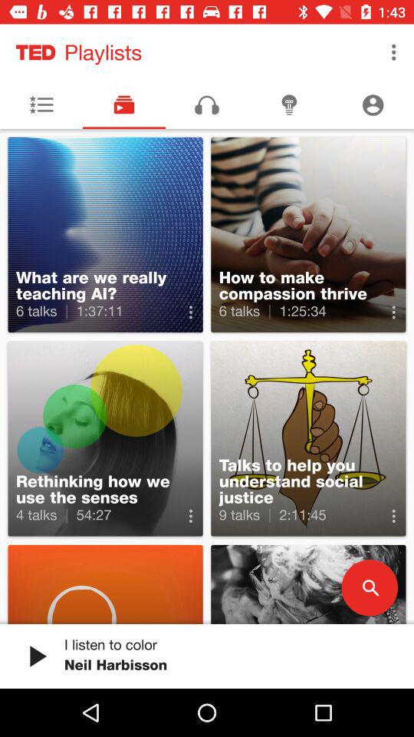  What do you see at coordinates (394, 52) in the screenshot?
I see `select the item to the right of the playlists` at bounding box center [394, 52].